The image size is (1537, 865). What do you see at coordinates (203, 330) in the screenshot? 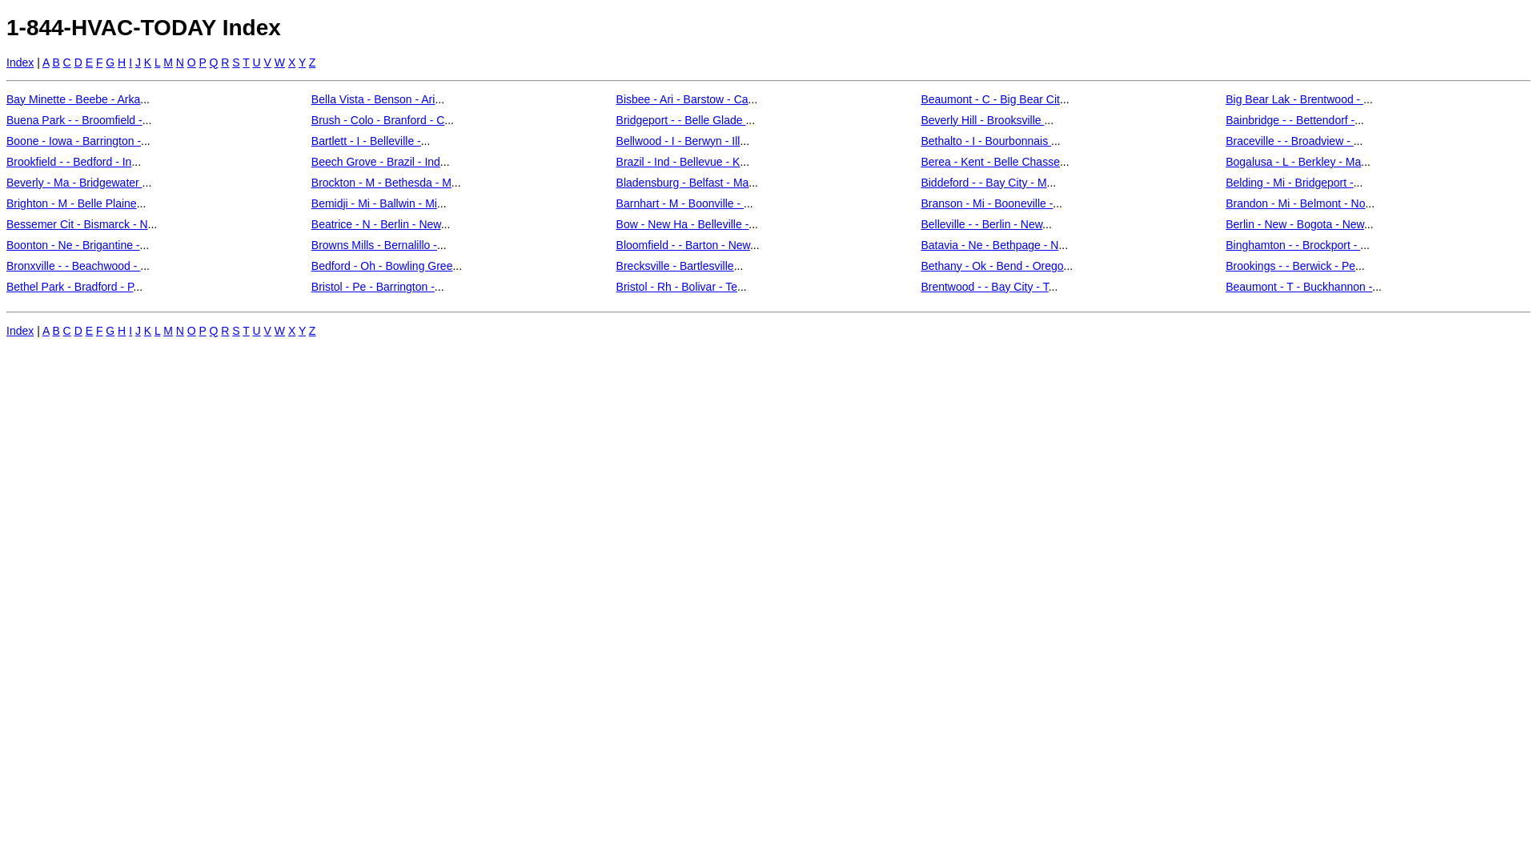
I see `P` at bounding box center [203, 330].